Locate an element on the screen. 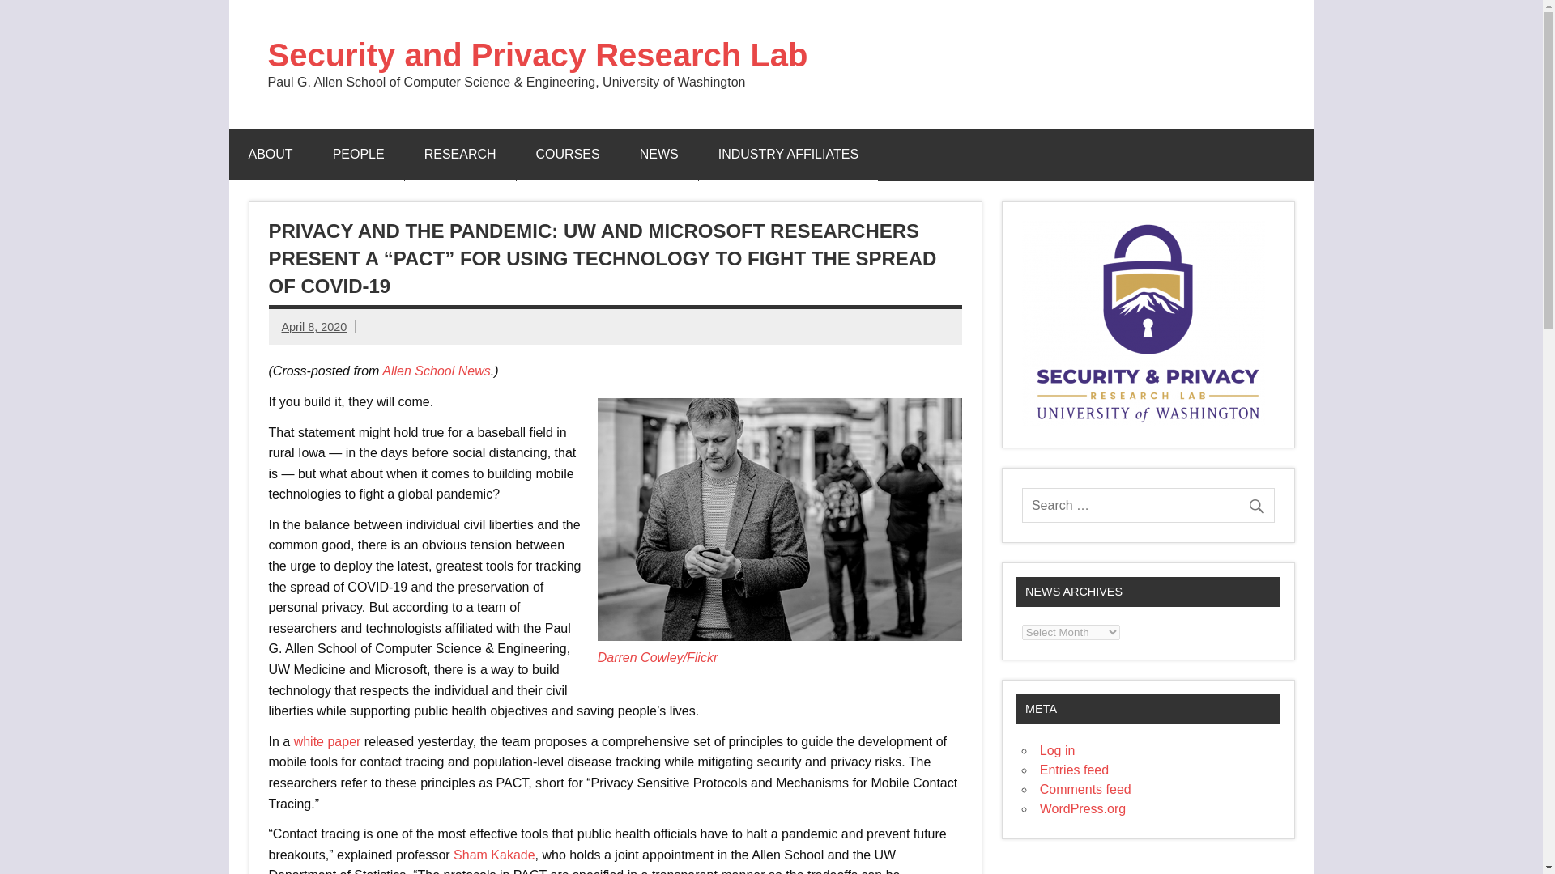 Image resolution: width=1555 pixels, height=874 pixels. INDUSTRY AFFILIATES is located at coordinates (788, 154).